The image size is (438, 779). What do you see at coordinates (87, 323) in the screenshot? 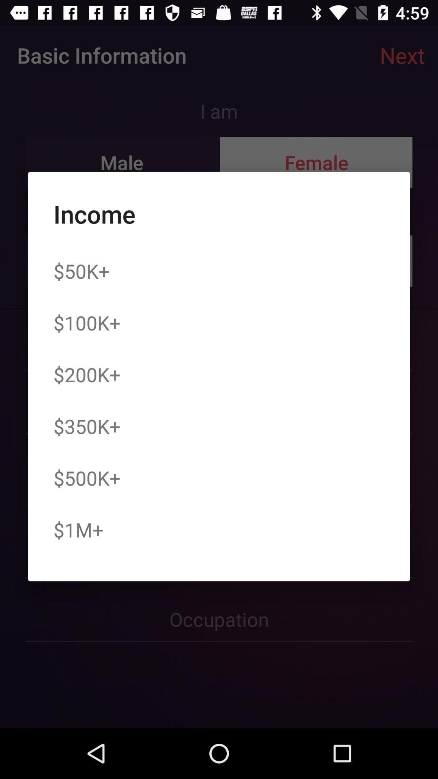
I see `tap the $100k+ icon` at bounding box center [87, 323].